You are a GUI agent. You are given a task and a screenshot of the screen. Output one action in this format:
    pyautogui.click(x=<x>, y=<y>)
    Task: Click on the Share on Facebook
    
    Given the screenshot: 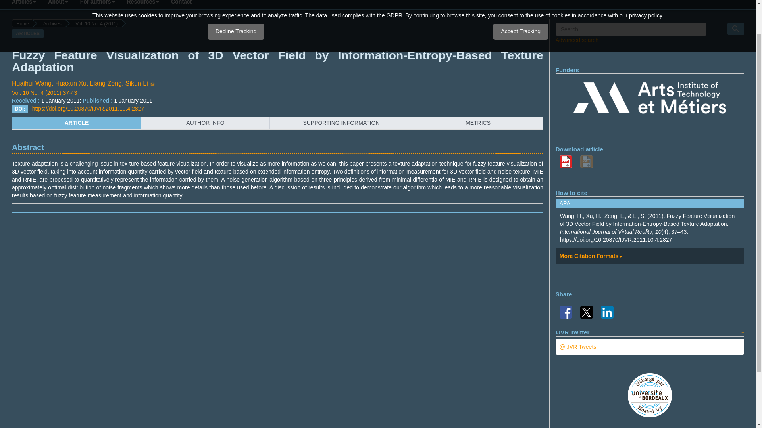 What is the action you would take?
    pyautogui.click(x=566, y=311)
    